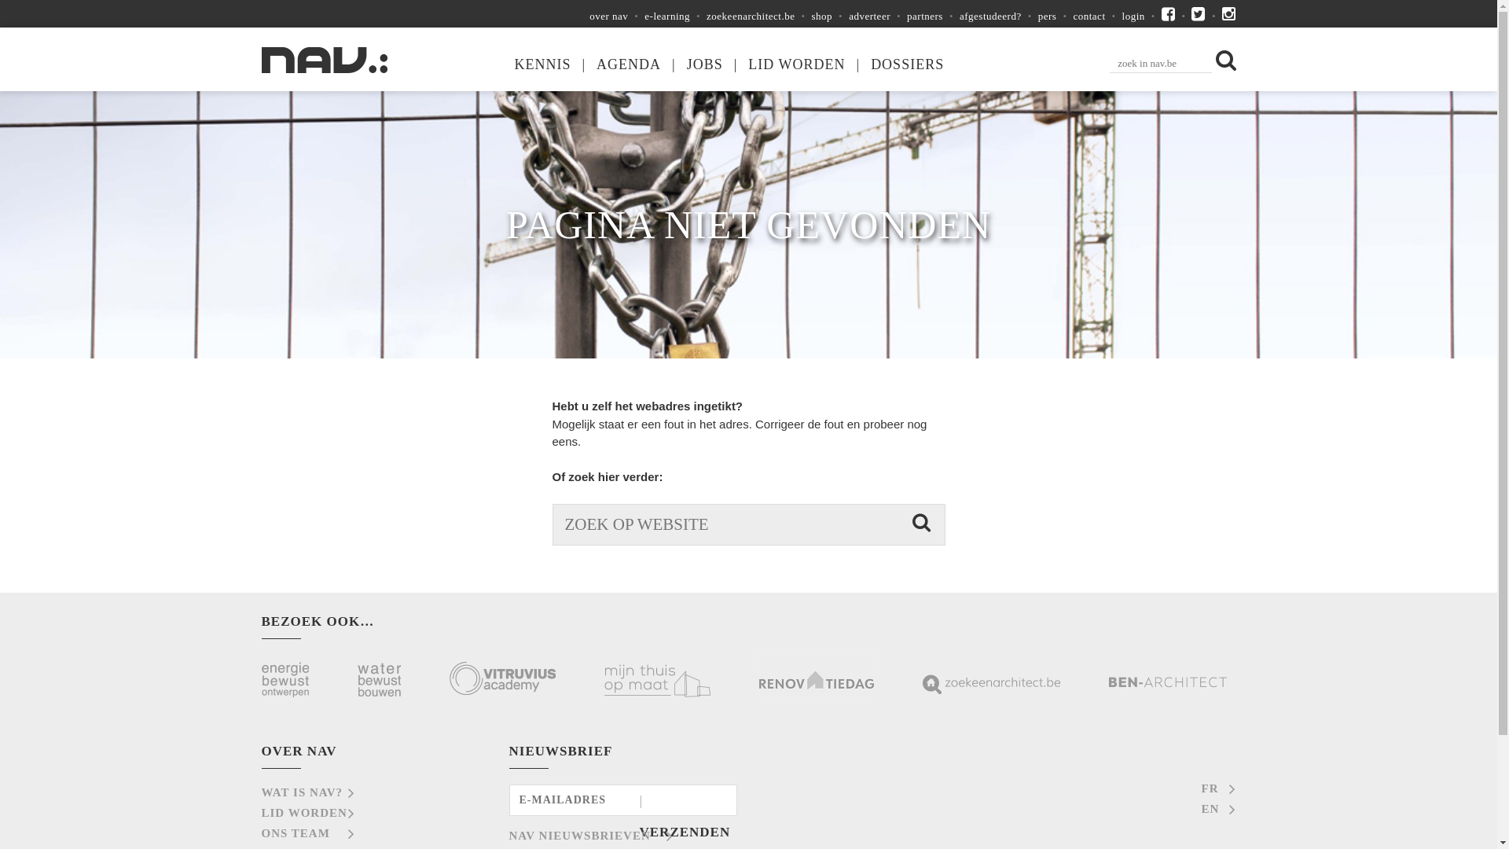 This screenshot has height=849, width=1509. I want to click on NAV op Twitter, so click(1199, 13).